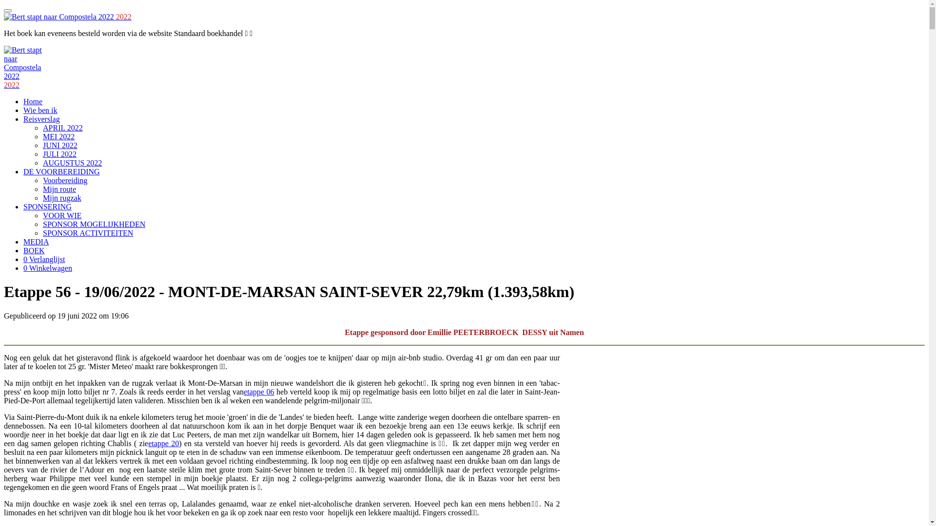 The width and height of the screenshot is (936, 526). I want to click on APRIL 2022, so click(63, 128).